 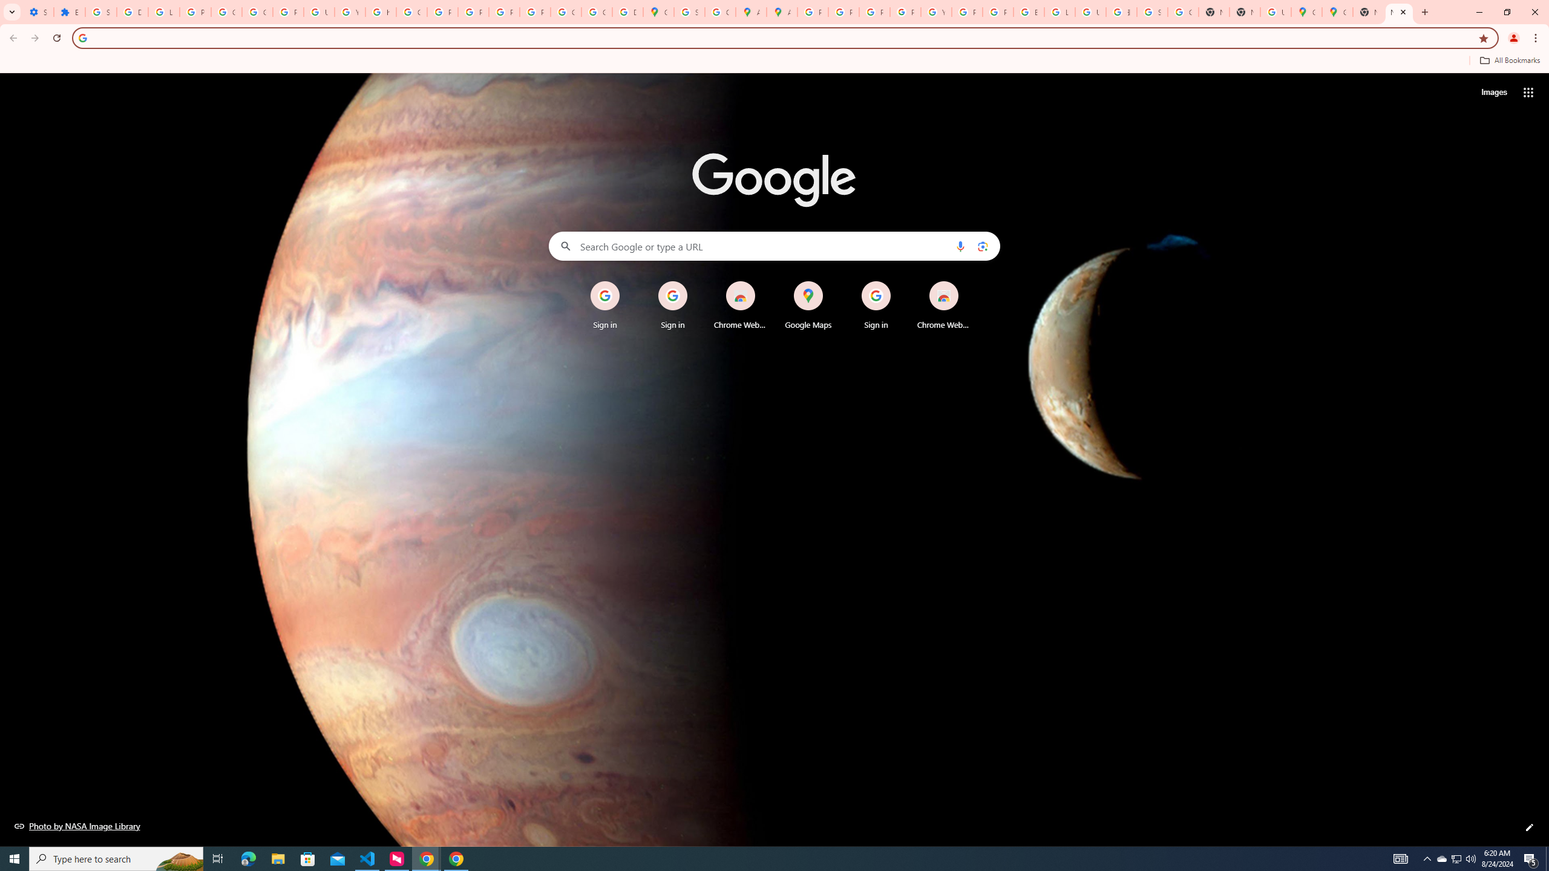 What do you see at coordinates (442, 12) in the screenshot?
I see `Privacy Help Center - Policies Help` at bounding box center [442, 12].